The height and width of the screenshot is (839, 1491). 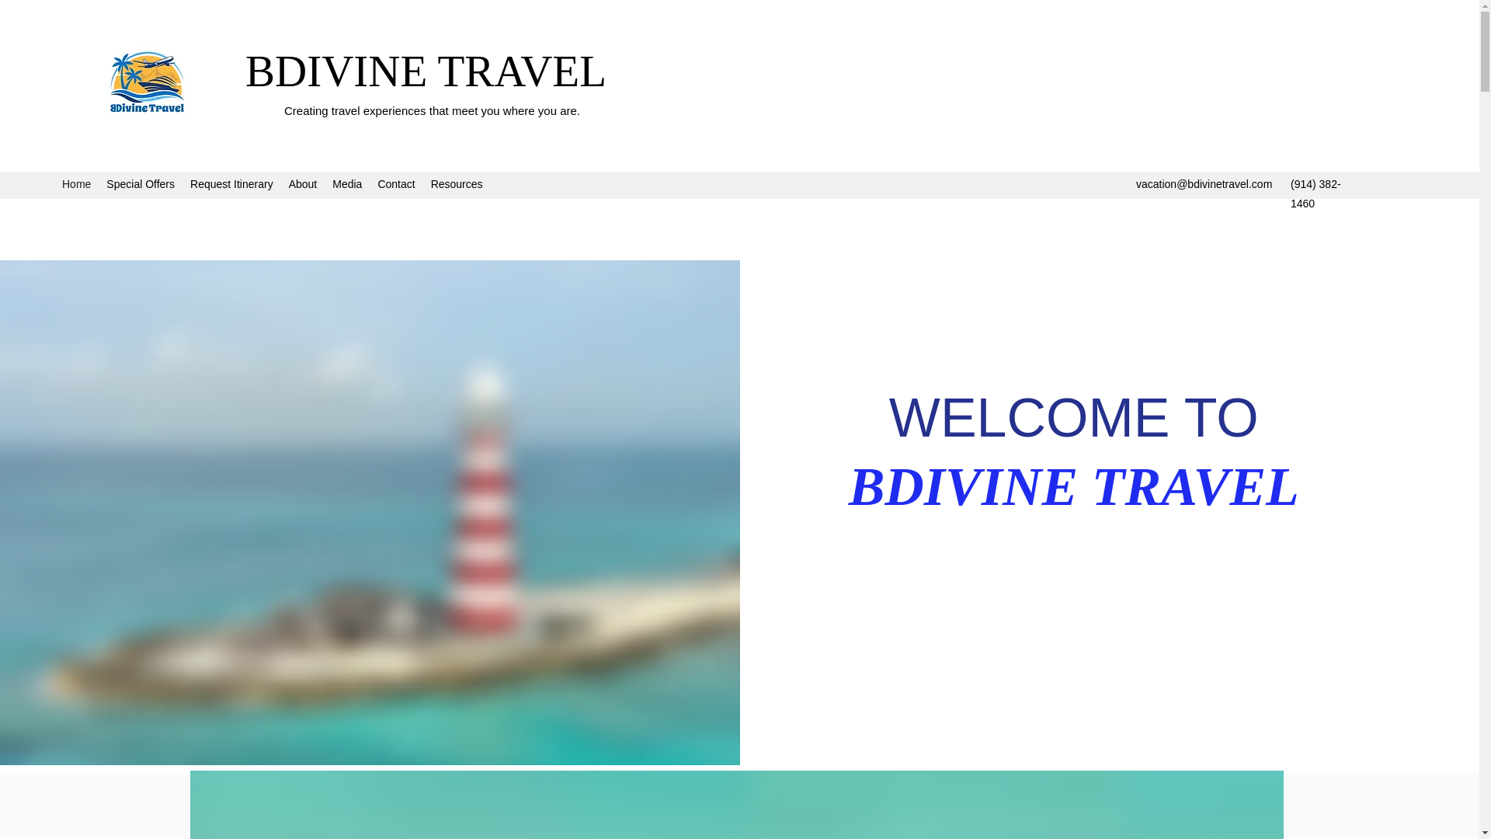 I want to click on Home, so click(x=76, y=185).